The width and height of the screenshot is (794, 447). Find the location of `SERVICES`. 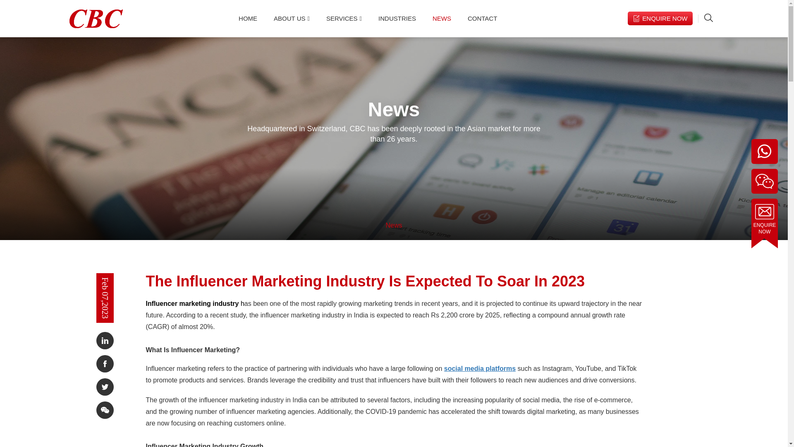

SERVICES is located at coordinates (344, 18).